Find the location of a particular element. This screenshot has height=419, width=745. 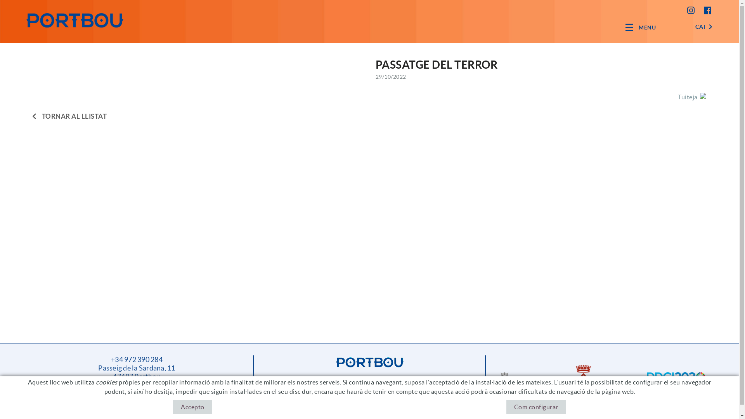

TORNAR AL LLISTAT is located at coordinates (69, 116).